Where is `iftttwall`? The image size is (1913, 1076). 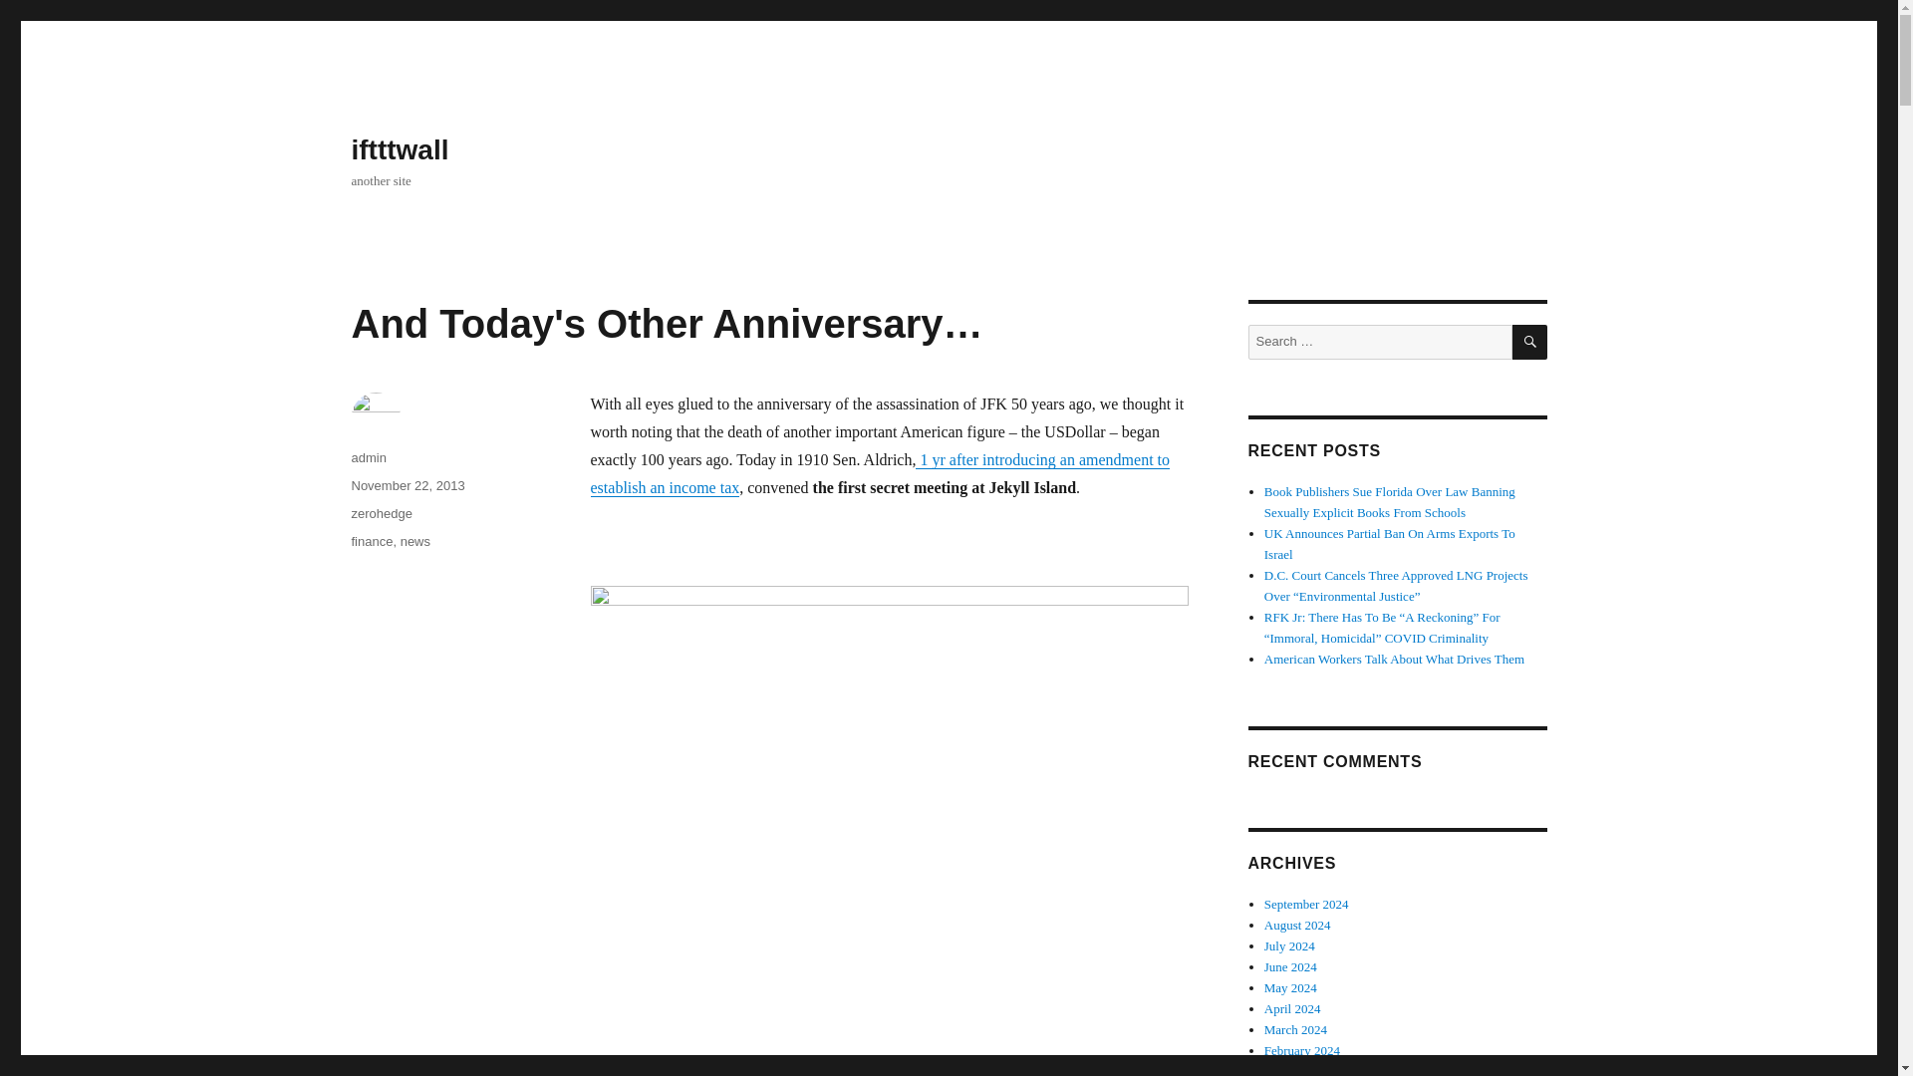 iftttwall is located at coordinates (399, 149).